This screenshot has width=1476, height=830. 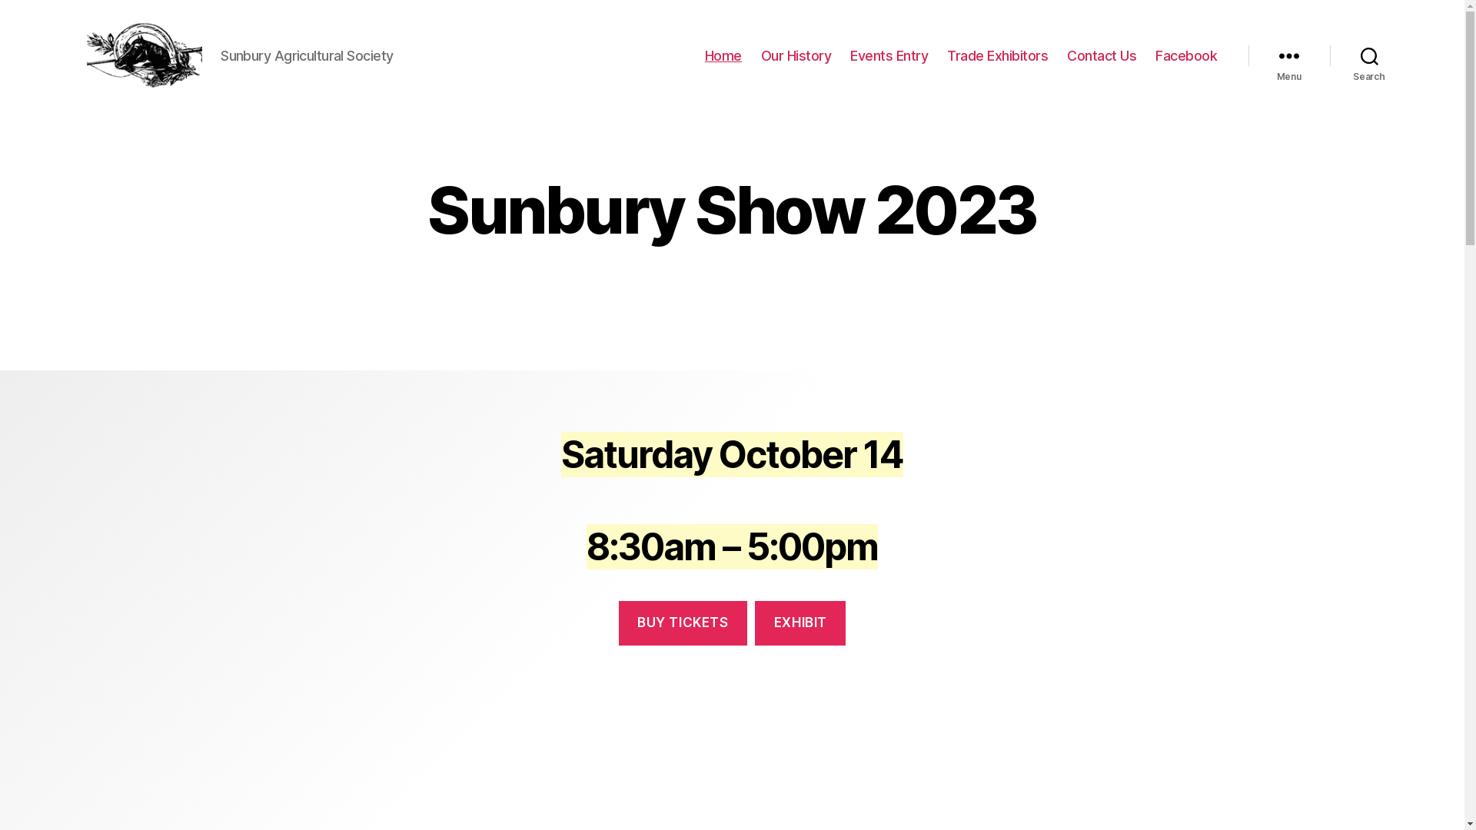 I want to click on Contact Us, so click(x=1102, y=56).